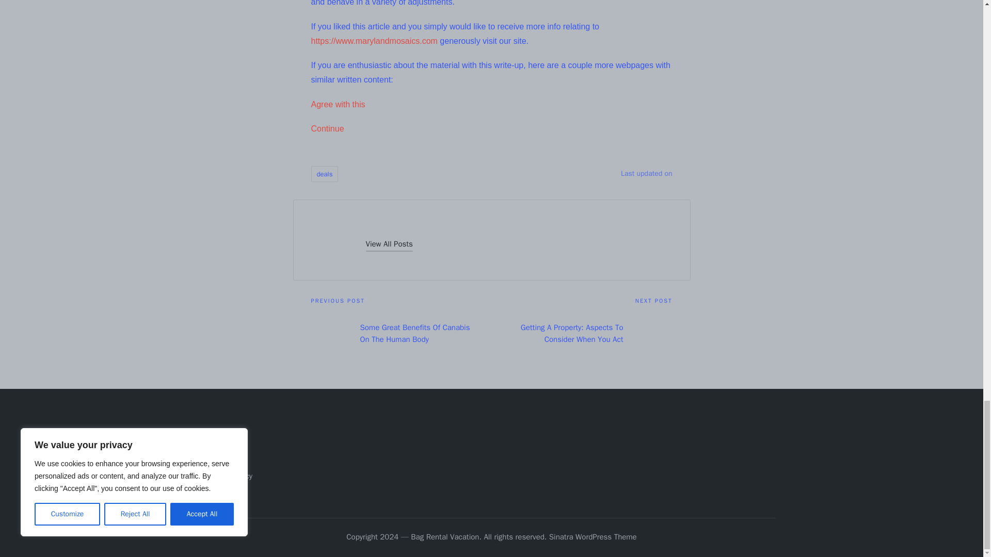 The image size is (991, 557). Describe the element at coordinates (389, 244) in the screenshot. I see `View All Posts` at that location.